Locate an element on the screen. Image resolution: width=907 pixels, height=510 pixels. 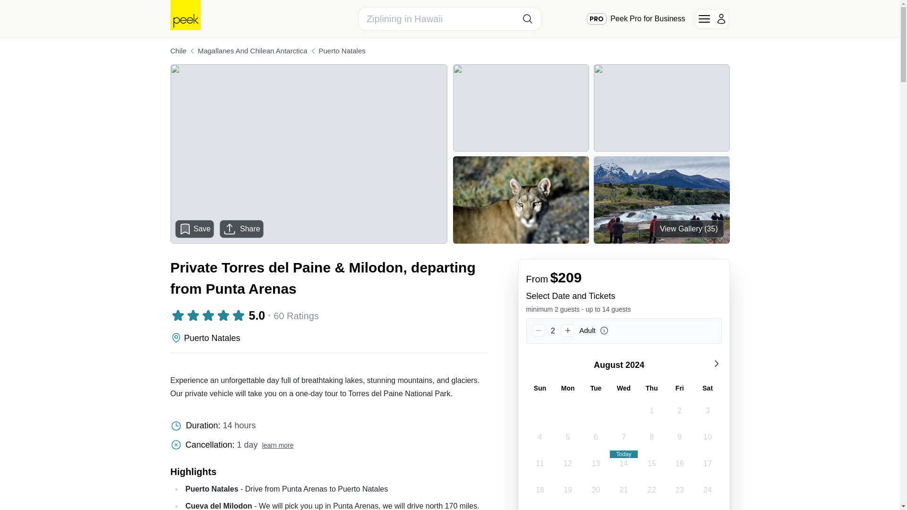
Save is located at coordinates (195, 229).